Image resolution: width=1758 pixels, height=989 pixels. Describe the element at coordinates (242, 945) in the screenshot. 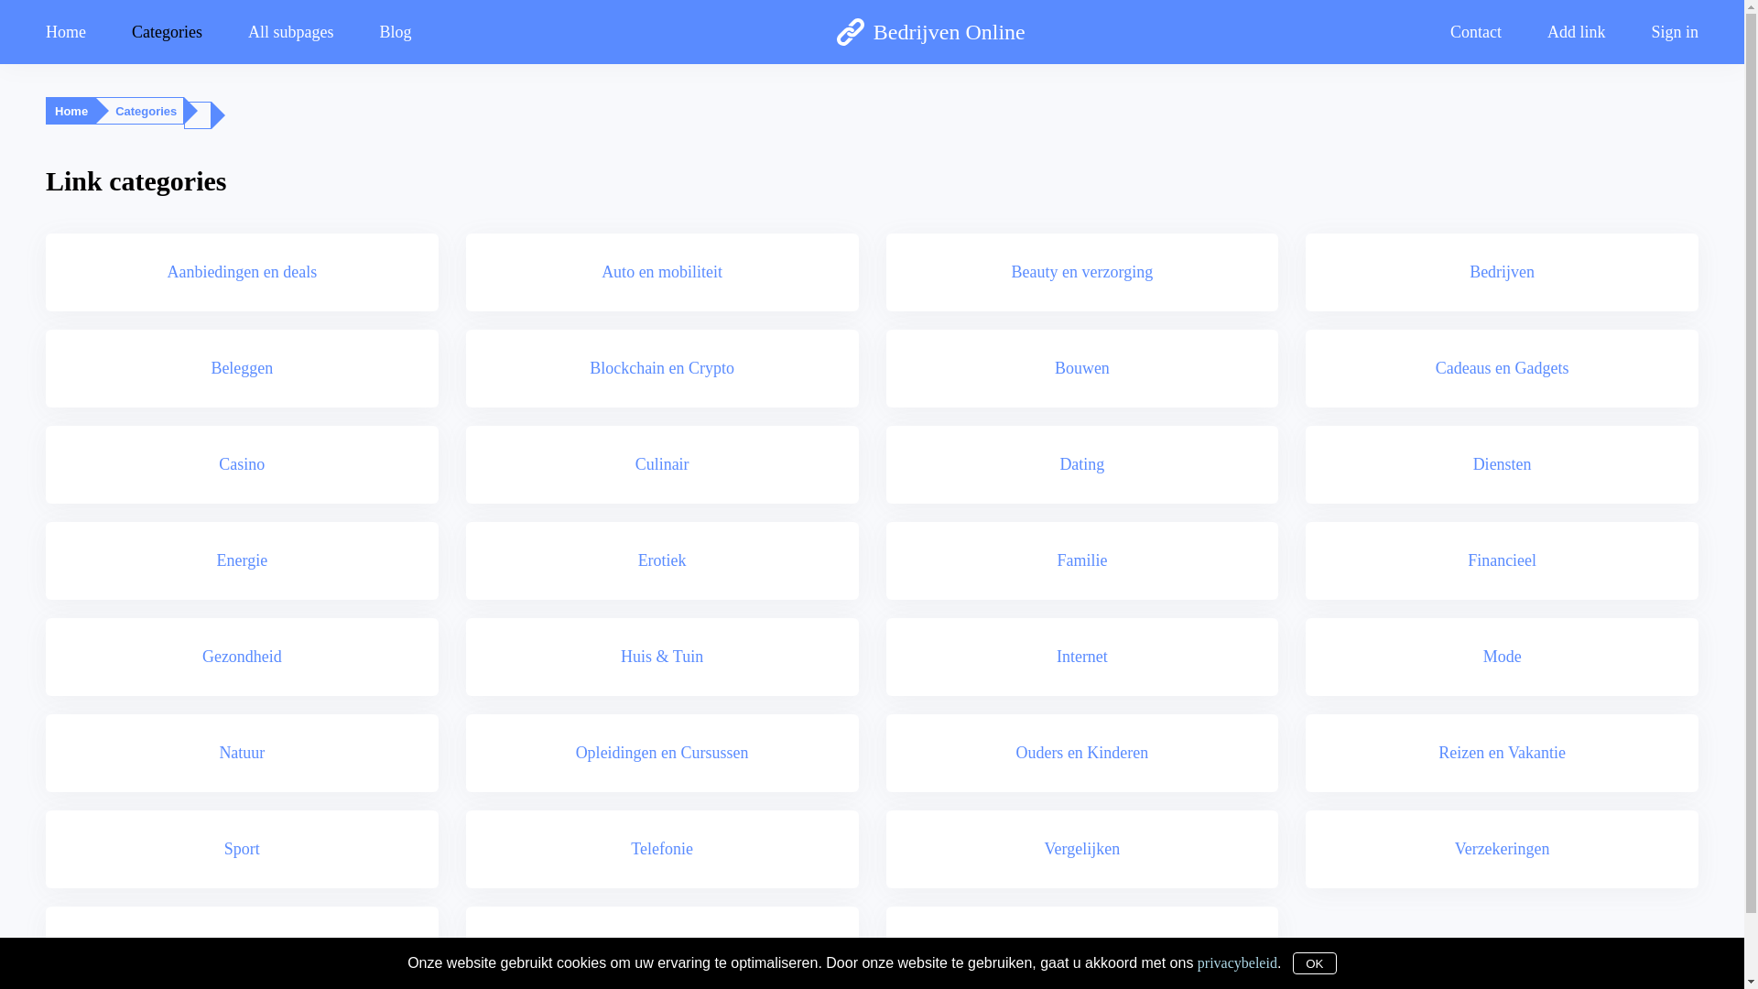

I see `Webwinkels` at that location.